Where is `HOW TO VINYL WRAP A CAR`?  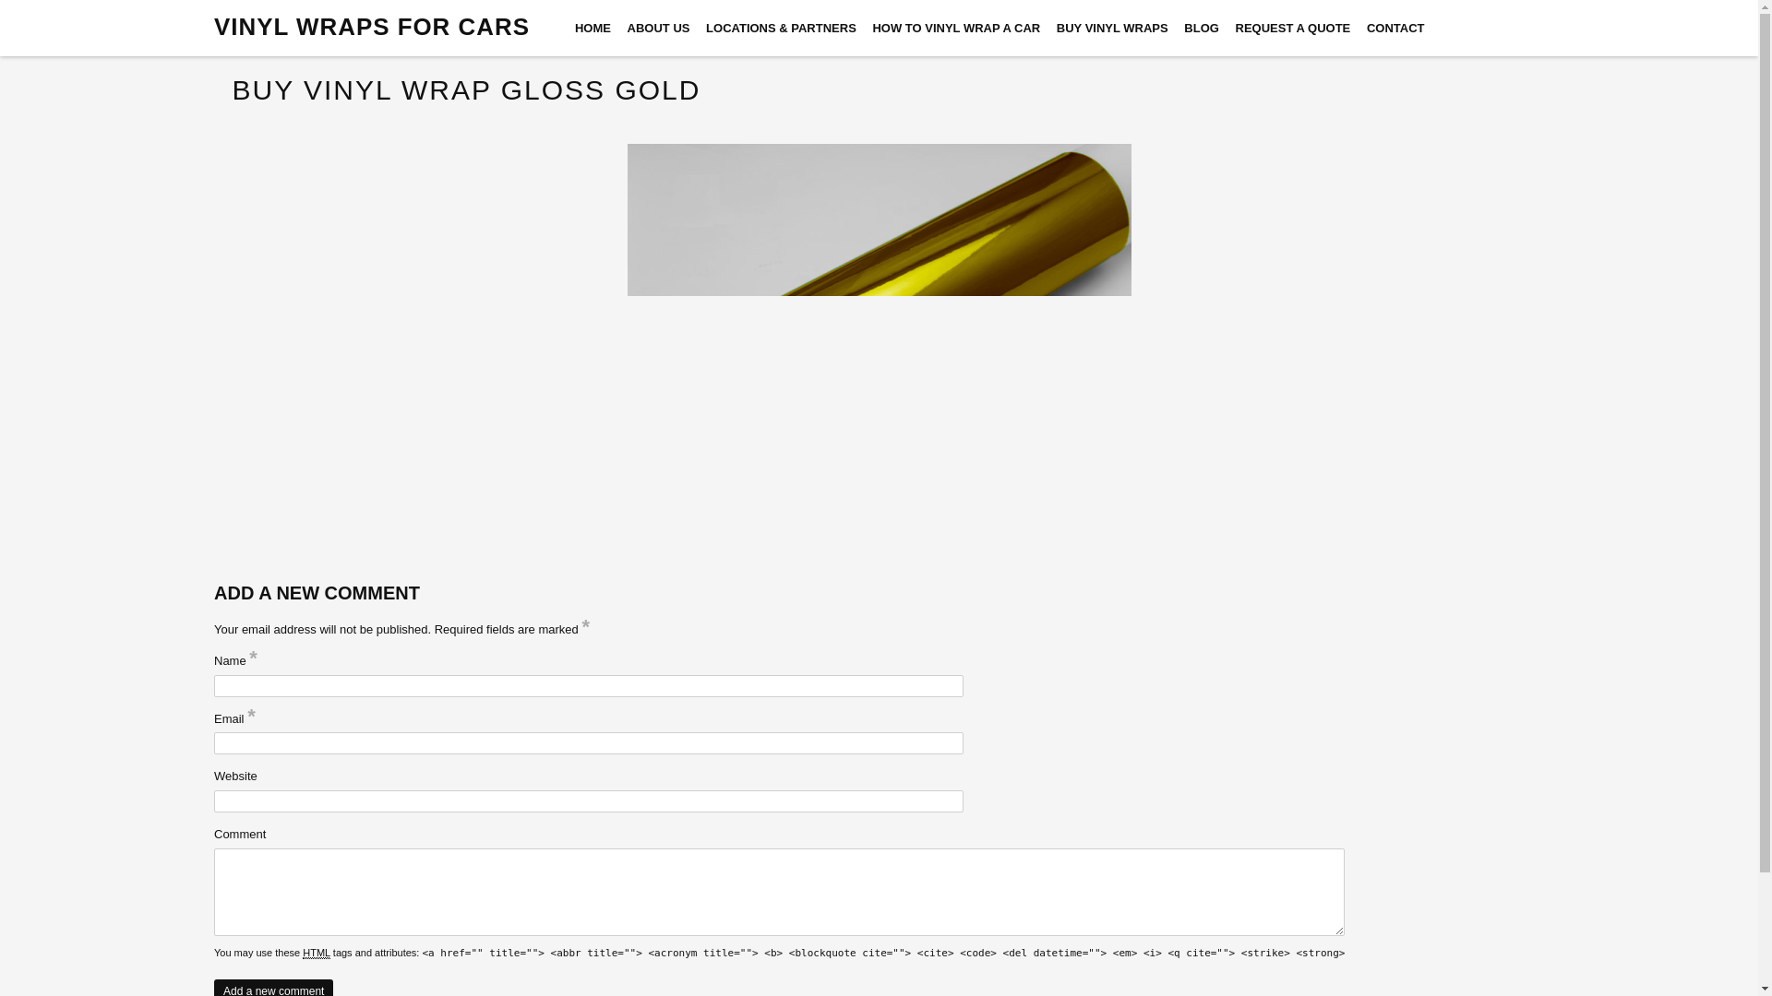
HOW TO VINYL WRAP A CAR is located at coordinates (956, 29).